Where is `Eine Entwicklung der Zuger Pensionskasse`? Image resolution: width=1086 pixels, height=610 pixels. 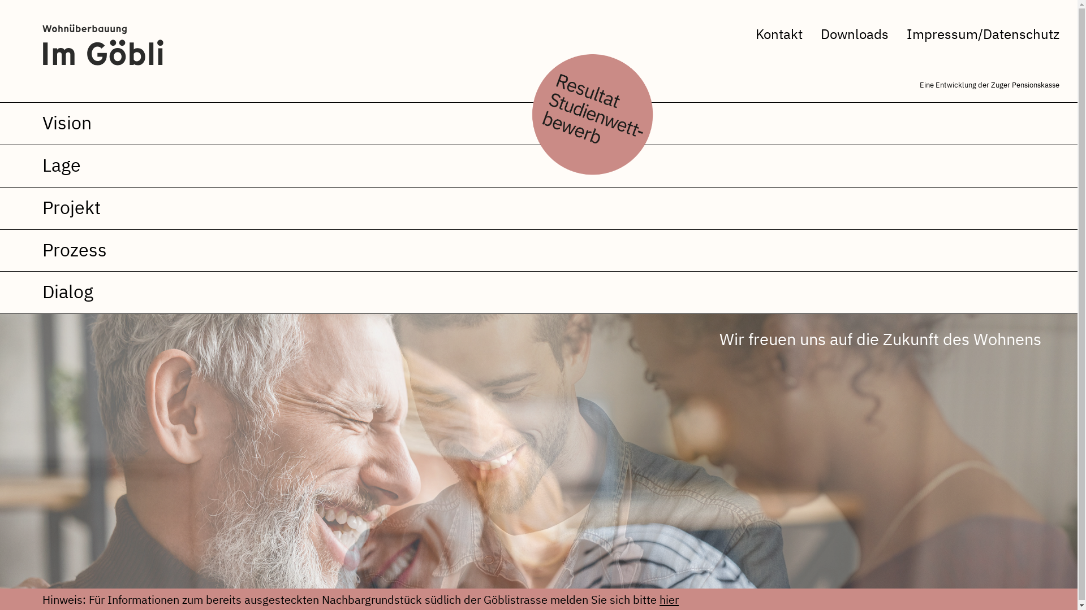
Eine Entwicklung der Zuger Pensionskasse is located at coordinates (990, 85).